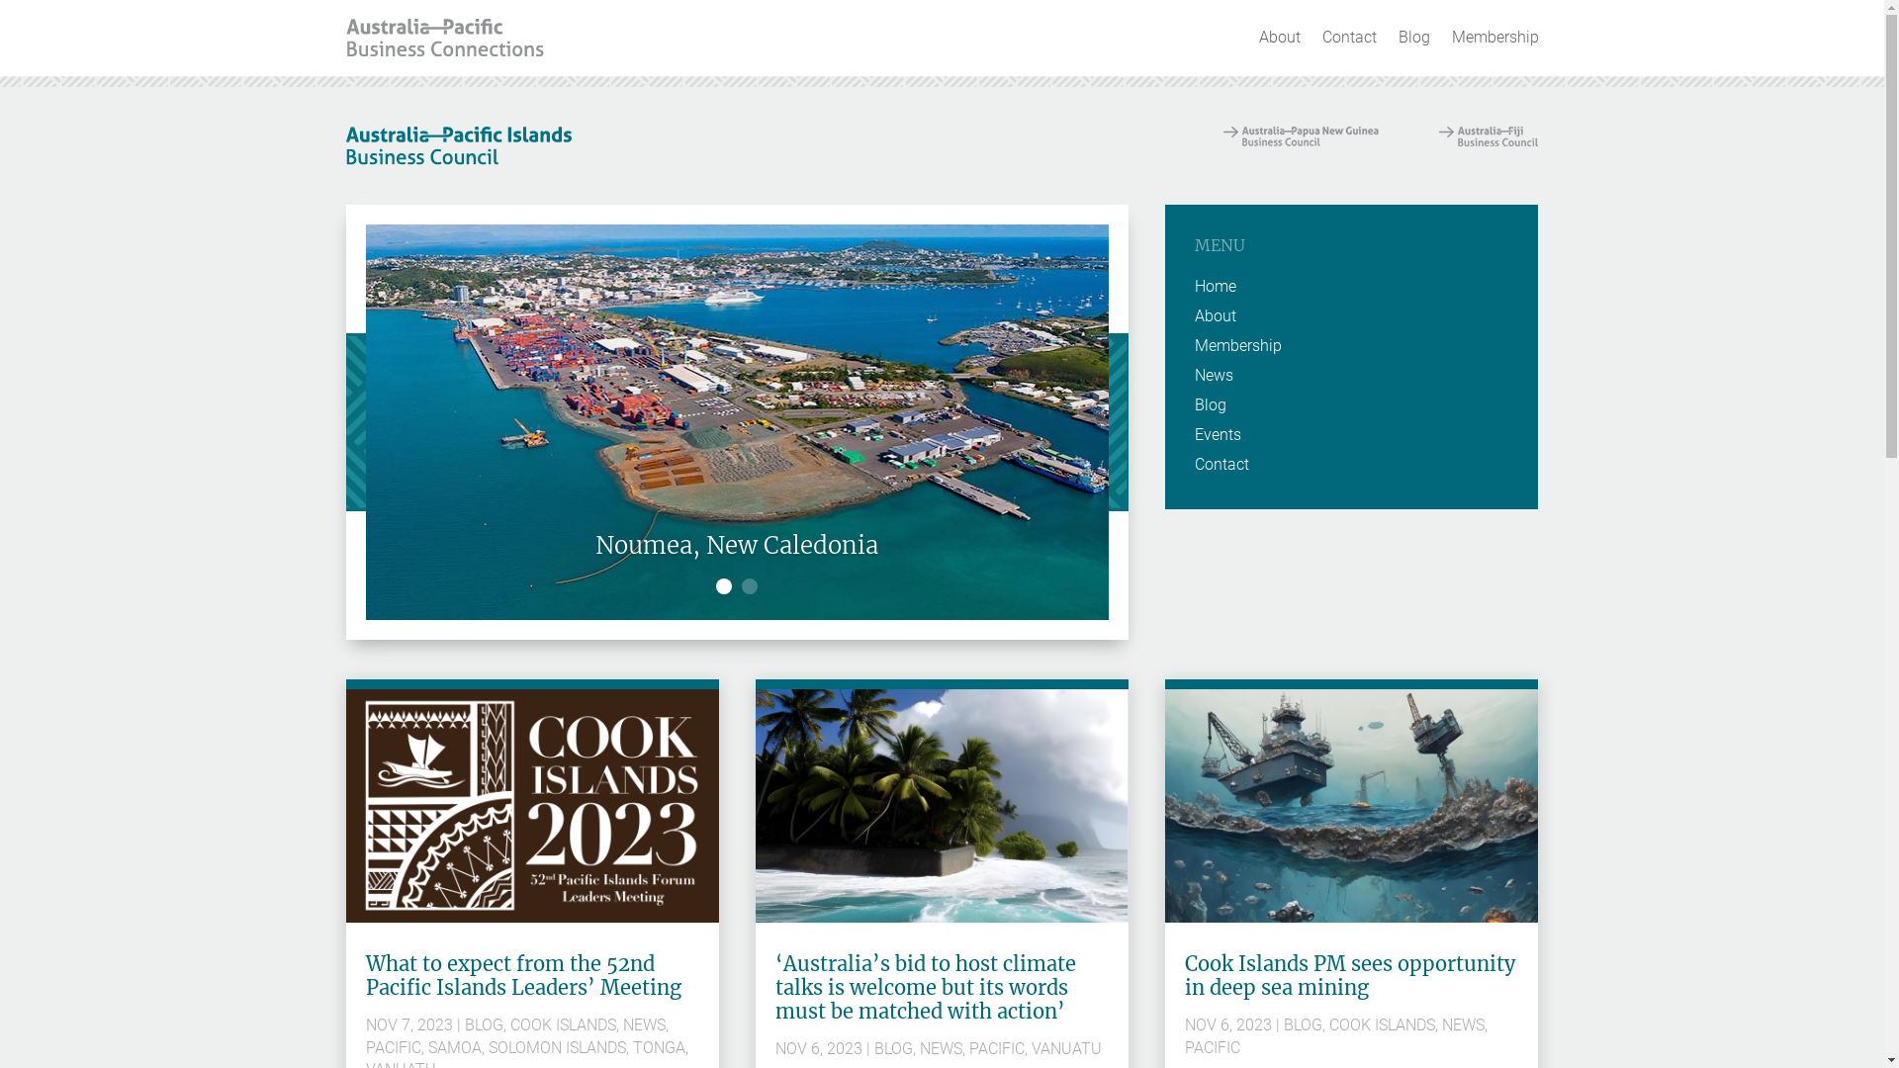 The height and width of the screenshot is (1068, 1899). Describe the element at coordinates (1304, 1024) in the screenshot. I see `BLOG` at that location.